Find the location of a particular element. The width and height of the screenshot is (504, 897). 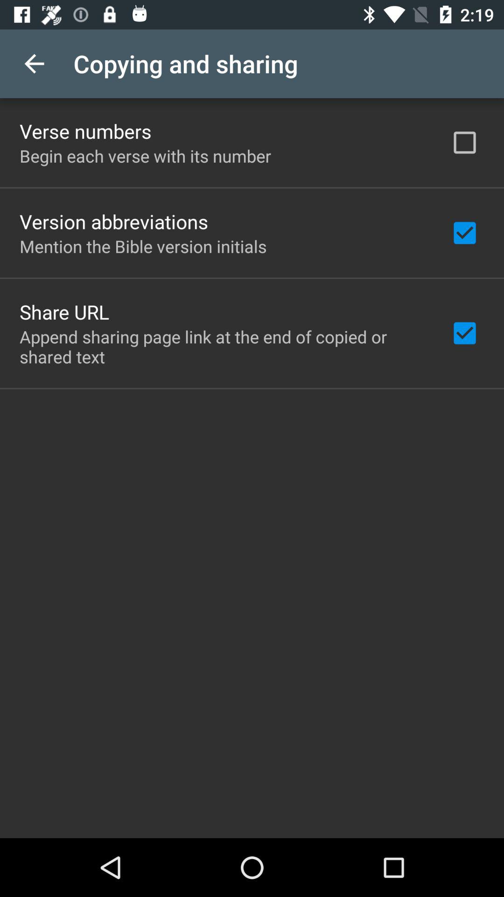

click share url icon is located at coordinates (64, 312).